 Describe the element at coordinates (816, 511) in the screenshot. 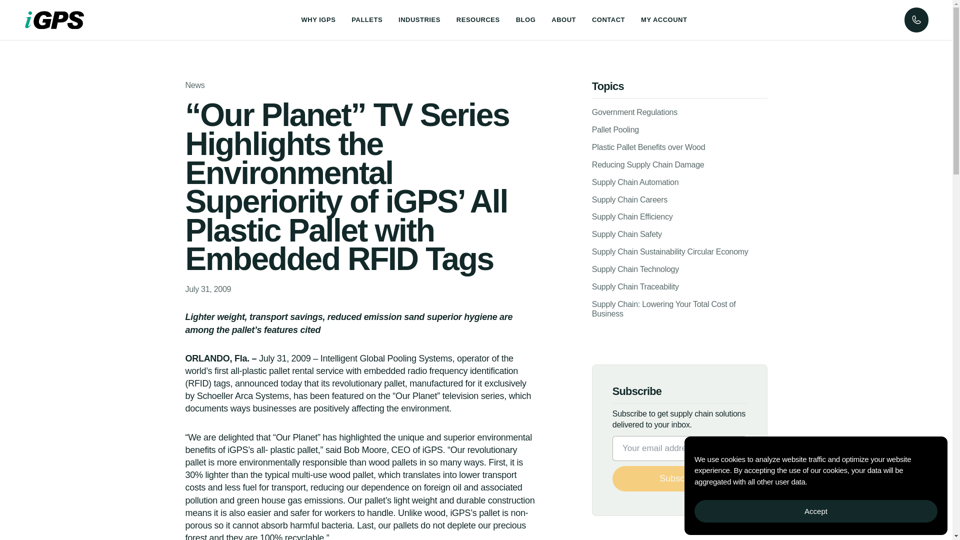

I see `Accept` at that location.